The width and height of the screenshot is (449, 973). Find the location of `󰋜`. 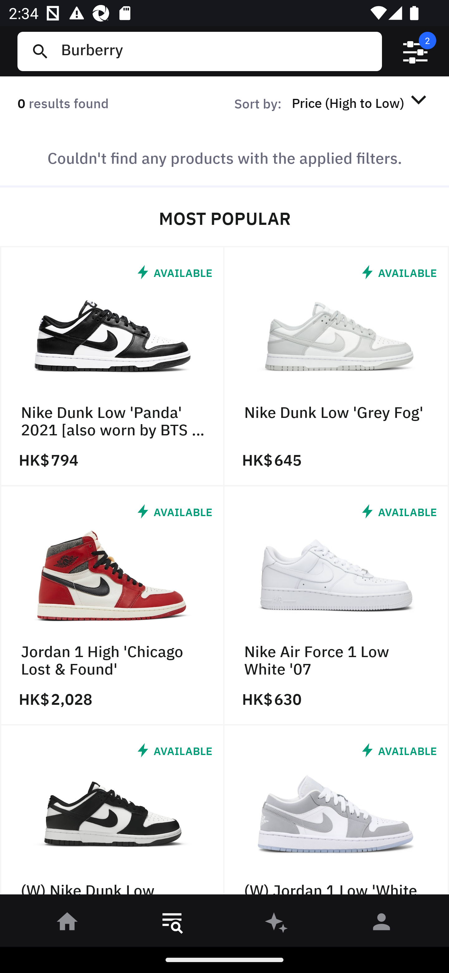

󰋜 is located at coordinates (67, 924).